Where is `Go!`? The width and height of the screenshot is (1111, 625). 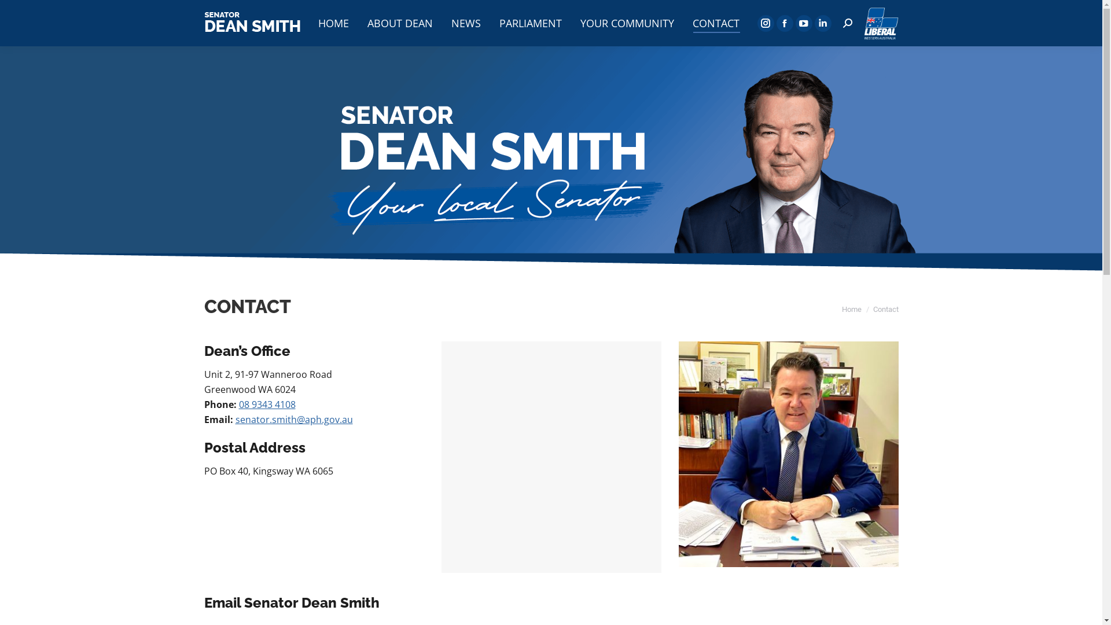
Go! is located at coordinates (24, 14).